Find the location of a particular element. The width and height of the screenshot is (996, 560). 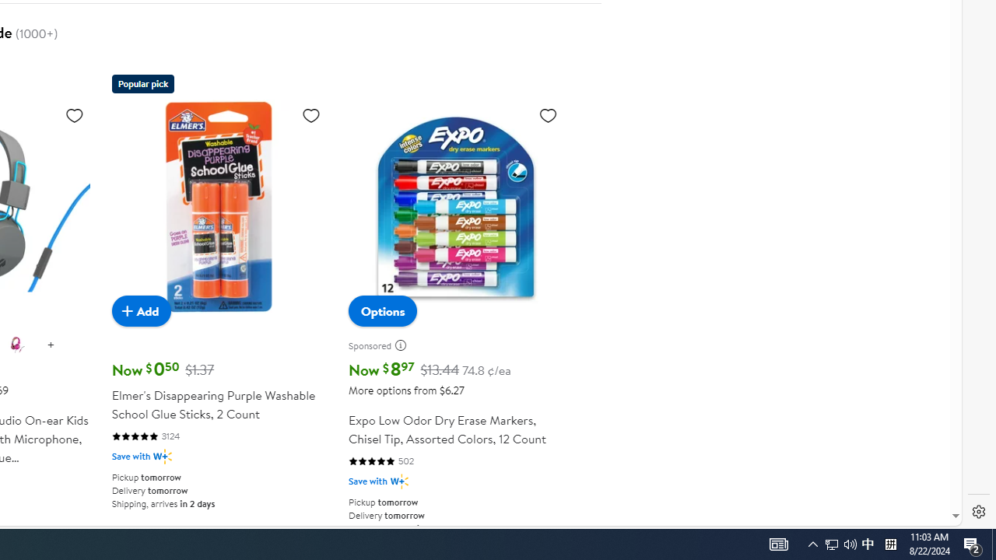

Walmart Plus is located at coordinates (399, 482).